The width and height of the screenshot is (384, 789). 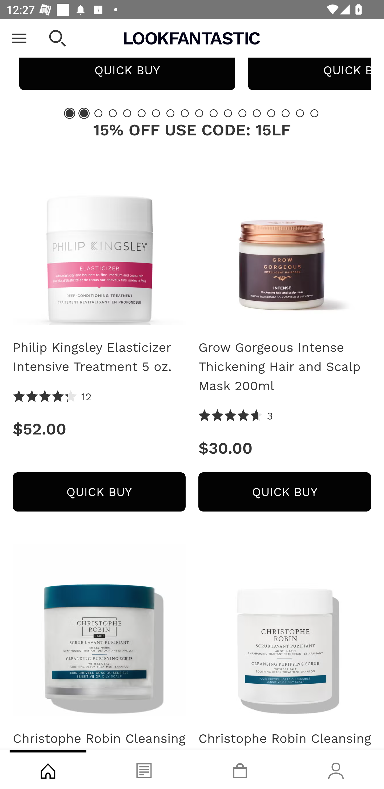 What do you see at coordinates (156, 113) in the screenshot?
I see `Slide 7` at bounding box center [156, 113].